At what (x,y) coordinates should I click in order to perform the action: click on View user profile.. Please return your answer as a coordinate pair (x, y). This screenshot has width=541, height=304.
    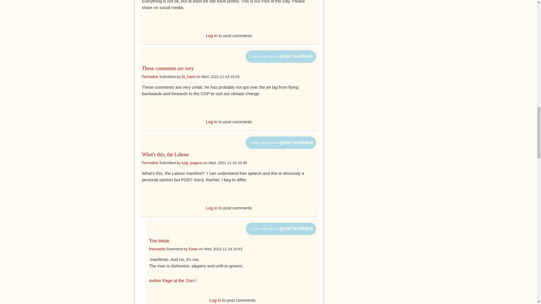
    Looking at the image, I should click on (193, 249).